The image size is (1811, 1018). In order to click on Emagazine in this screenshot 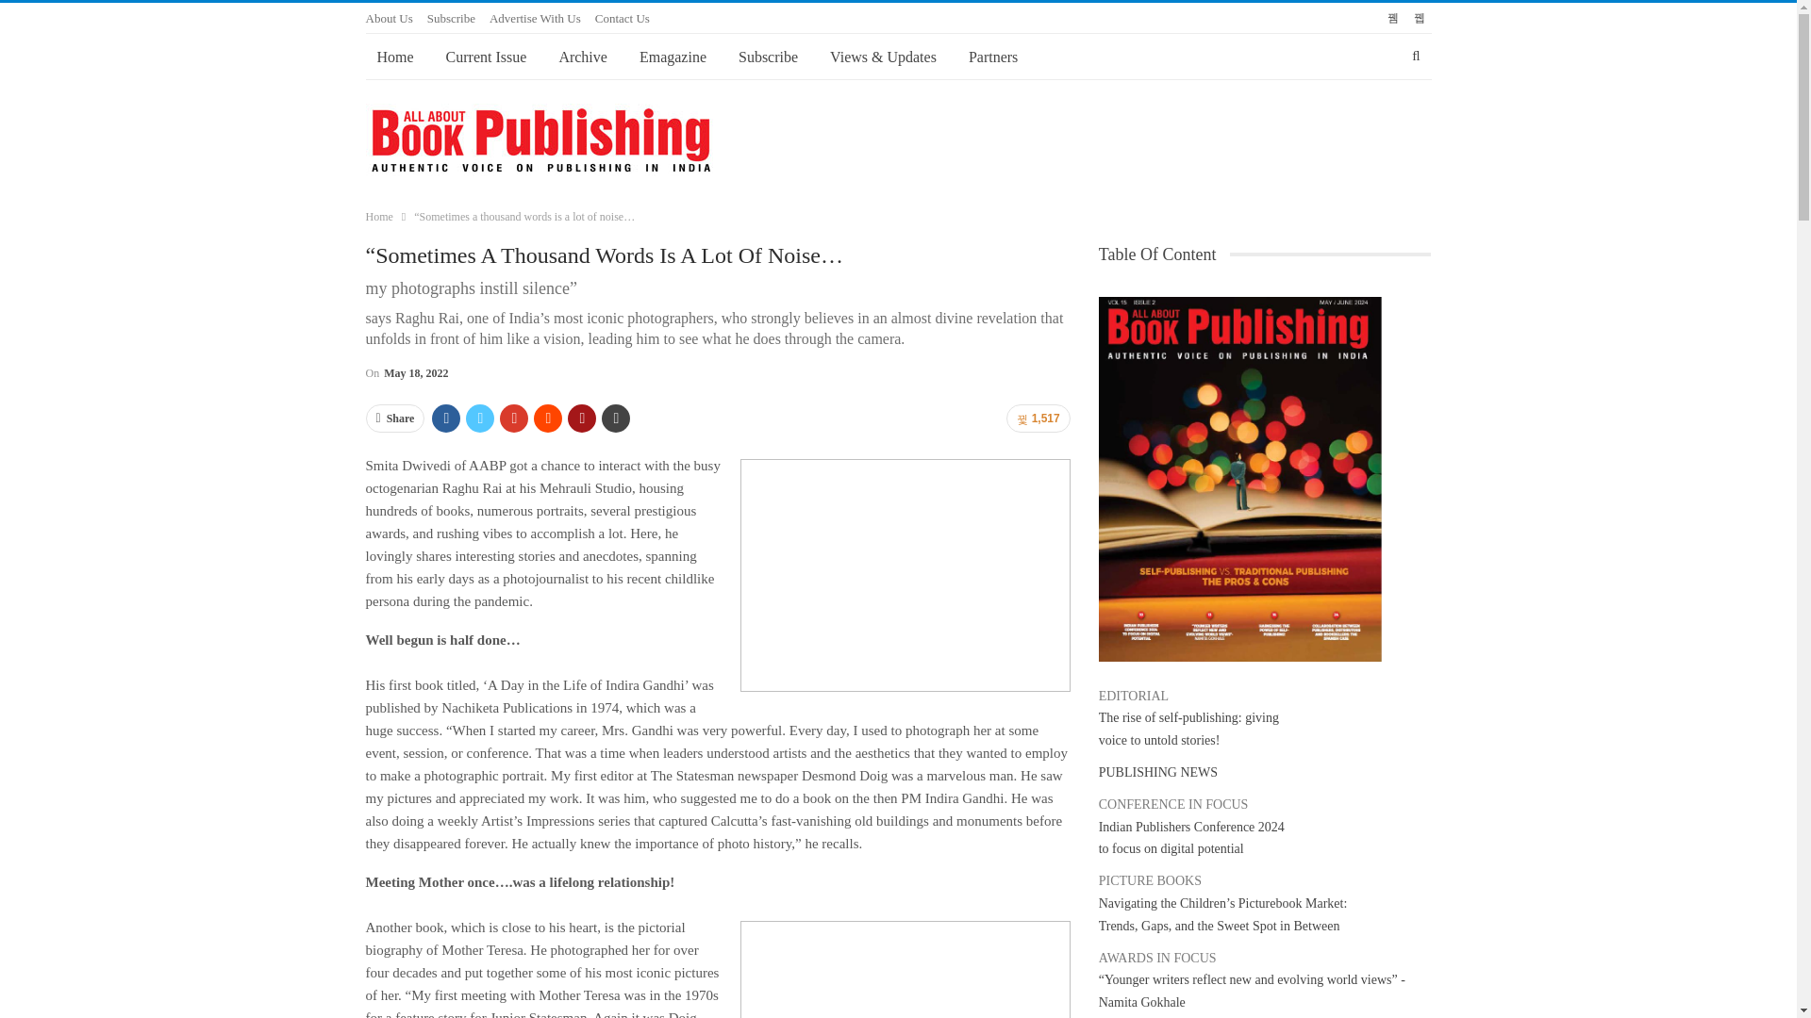, I will do `click(673, 57)`.